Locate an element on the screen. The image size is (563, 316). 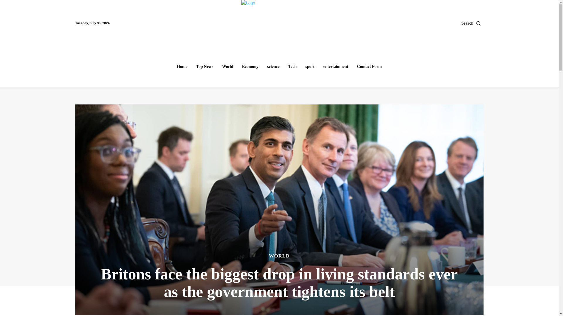
sport is located at coordinates (310, 67).